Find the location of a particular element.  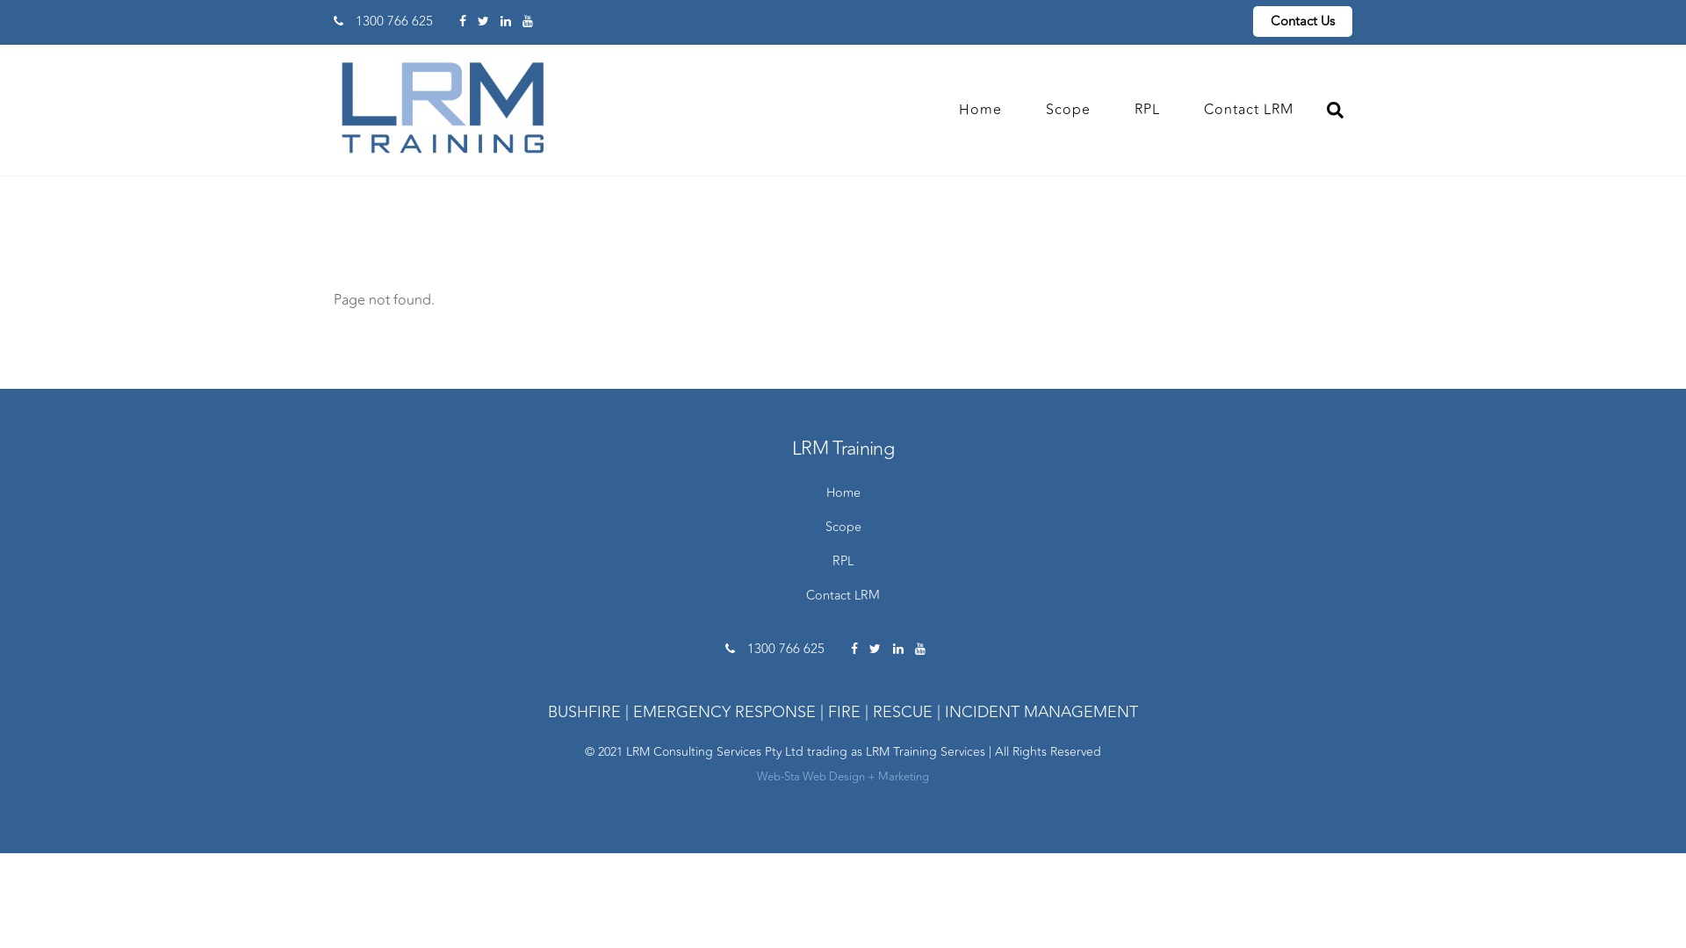

Contact Us is located at coordinates (1303, 21).